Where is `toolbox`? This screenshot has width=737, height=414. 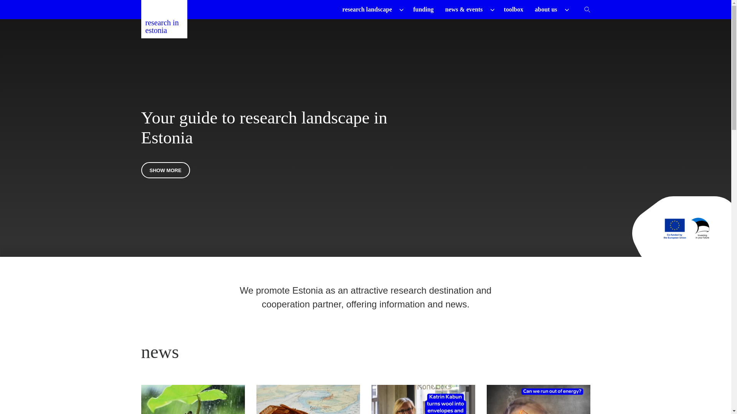
toolbox is located at coordinates (514, 9).